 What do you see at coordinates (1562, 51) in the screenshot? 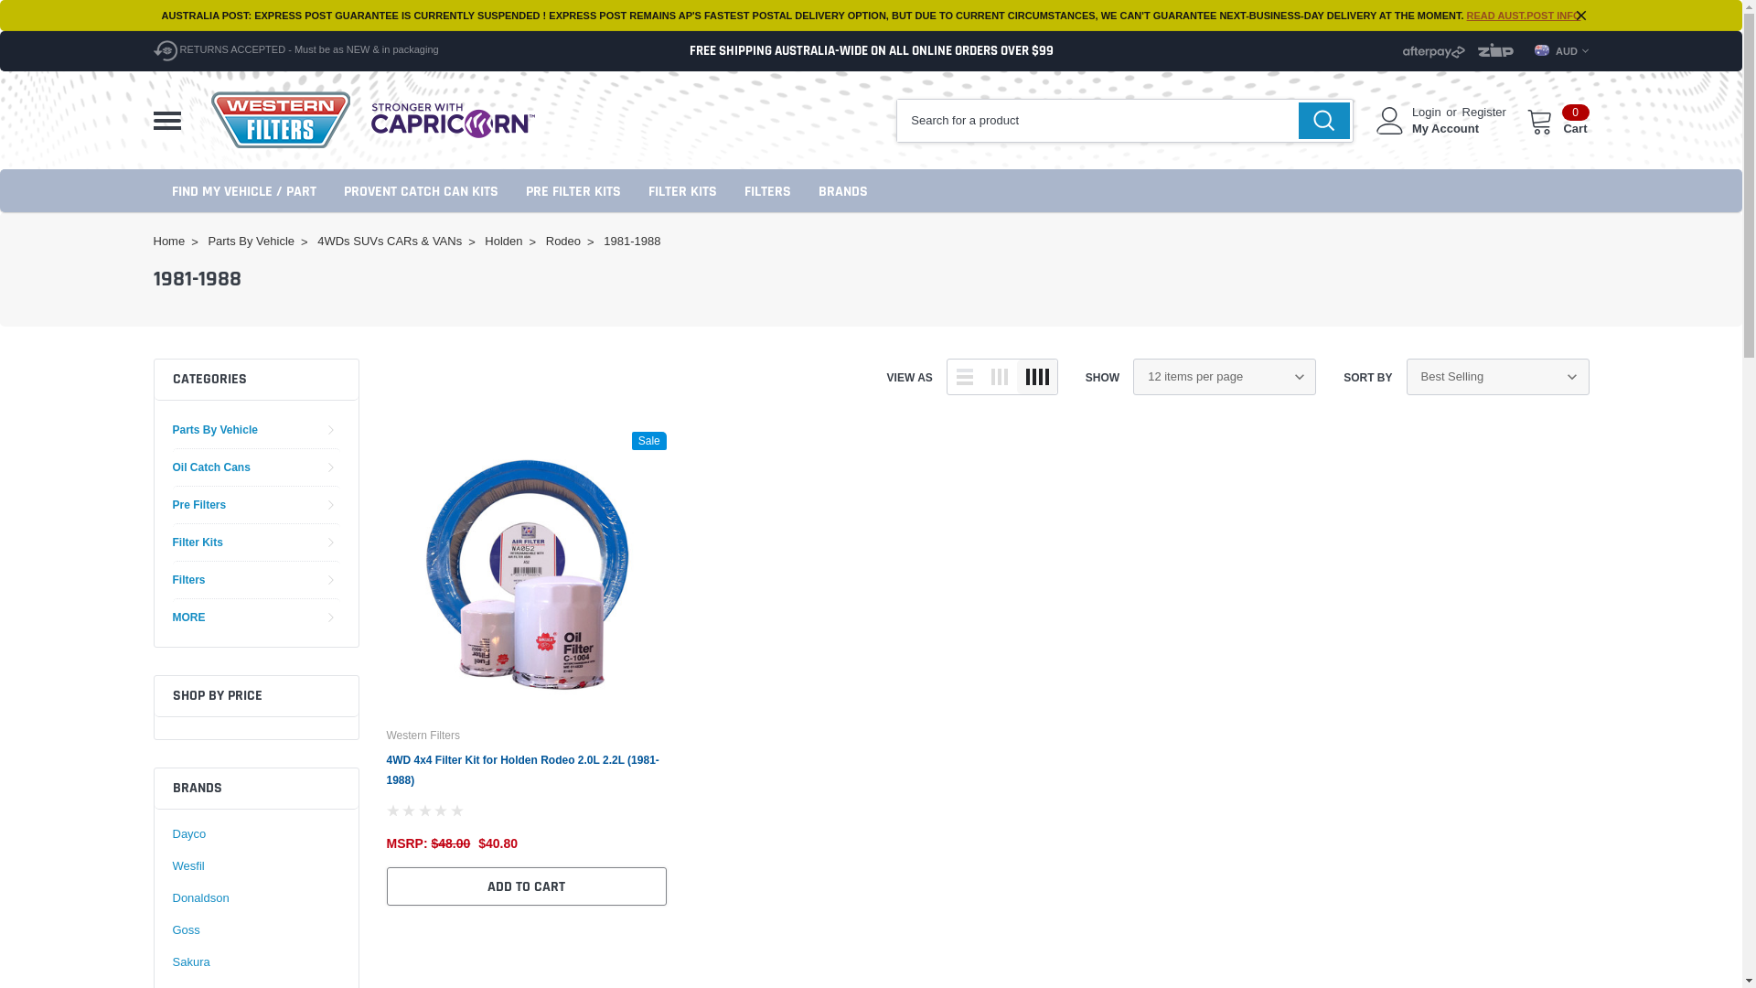
I see `AUD` at bounding box center [1562, 51].